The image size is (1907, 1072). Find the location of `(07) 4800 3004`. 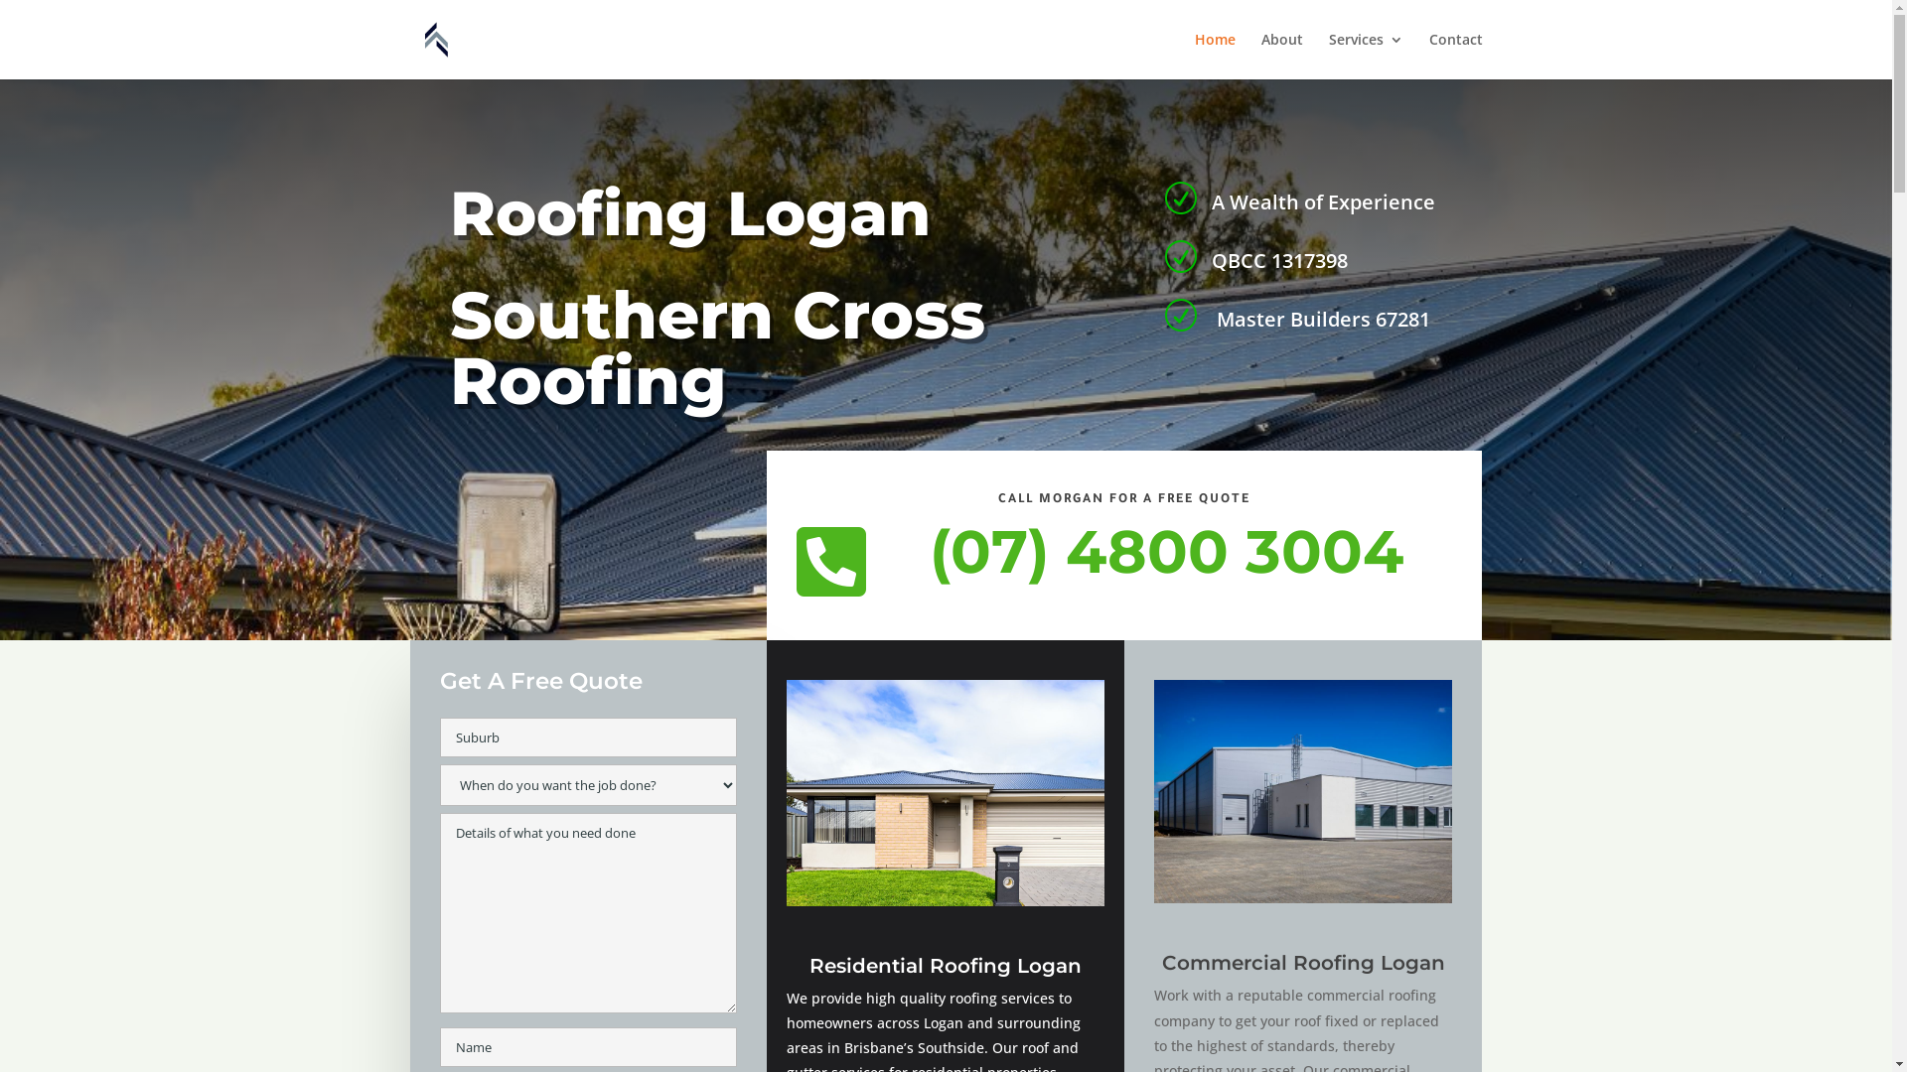

(07) 4800 3004 is located at coordinates (1166, 552).